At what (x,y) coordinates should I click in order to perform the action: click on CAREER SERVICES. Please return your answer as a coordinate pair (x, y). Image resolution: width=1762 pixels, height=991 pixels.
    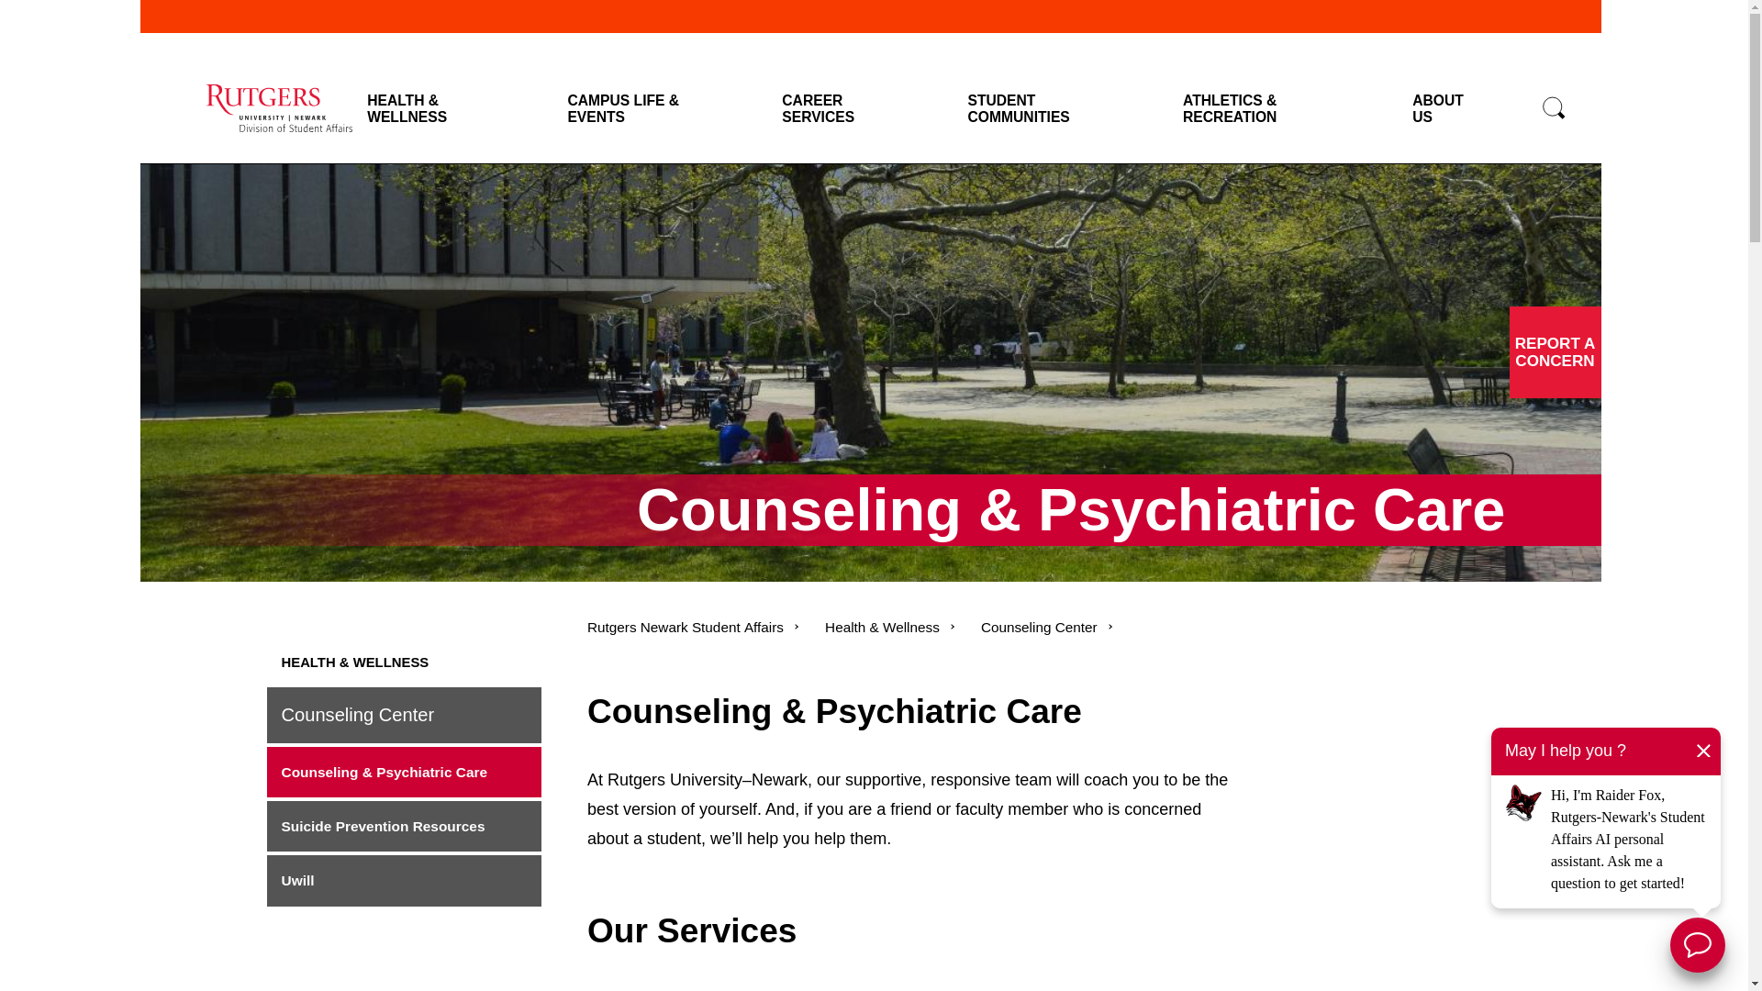
    Looking at the image, I should click on (834, 110).